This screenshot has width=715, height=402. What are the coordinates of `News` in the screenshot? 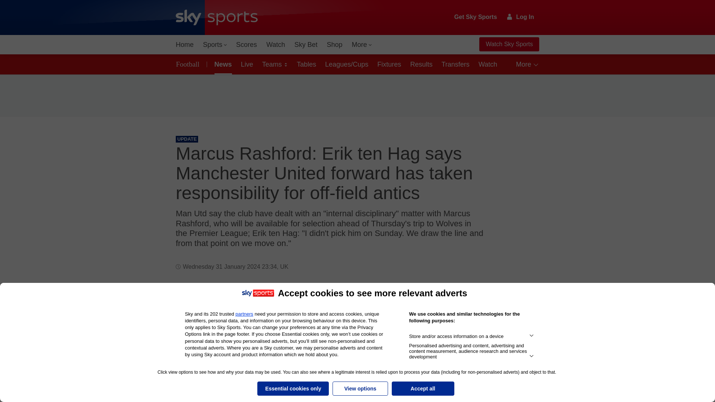 It's located at (222, 64).